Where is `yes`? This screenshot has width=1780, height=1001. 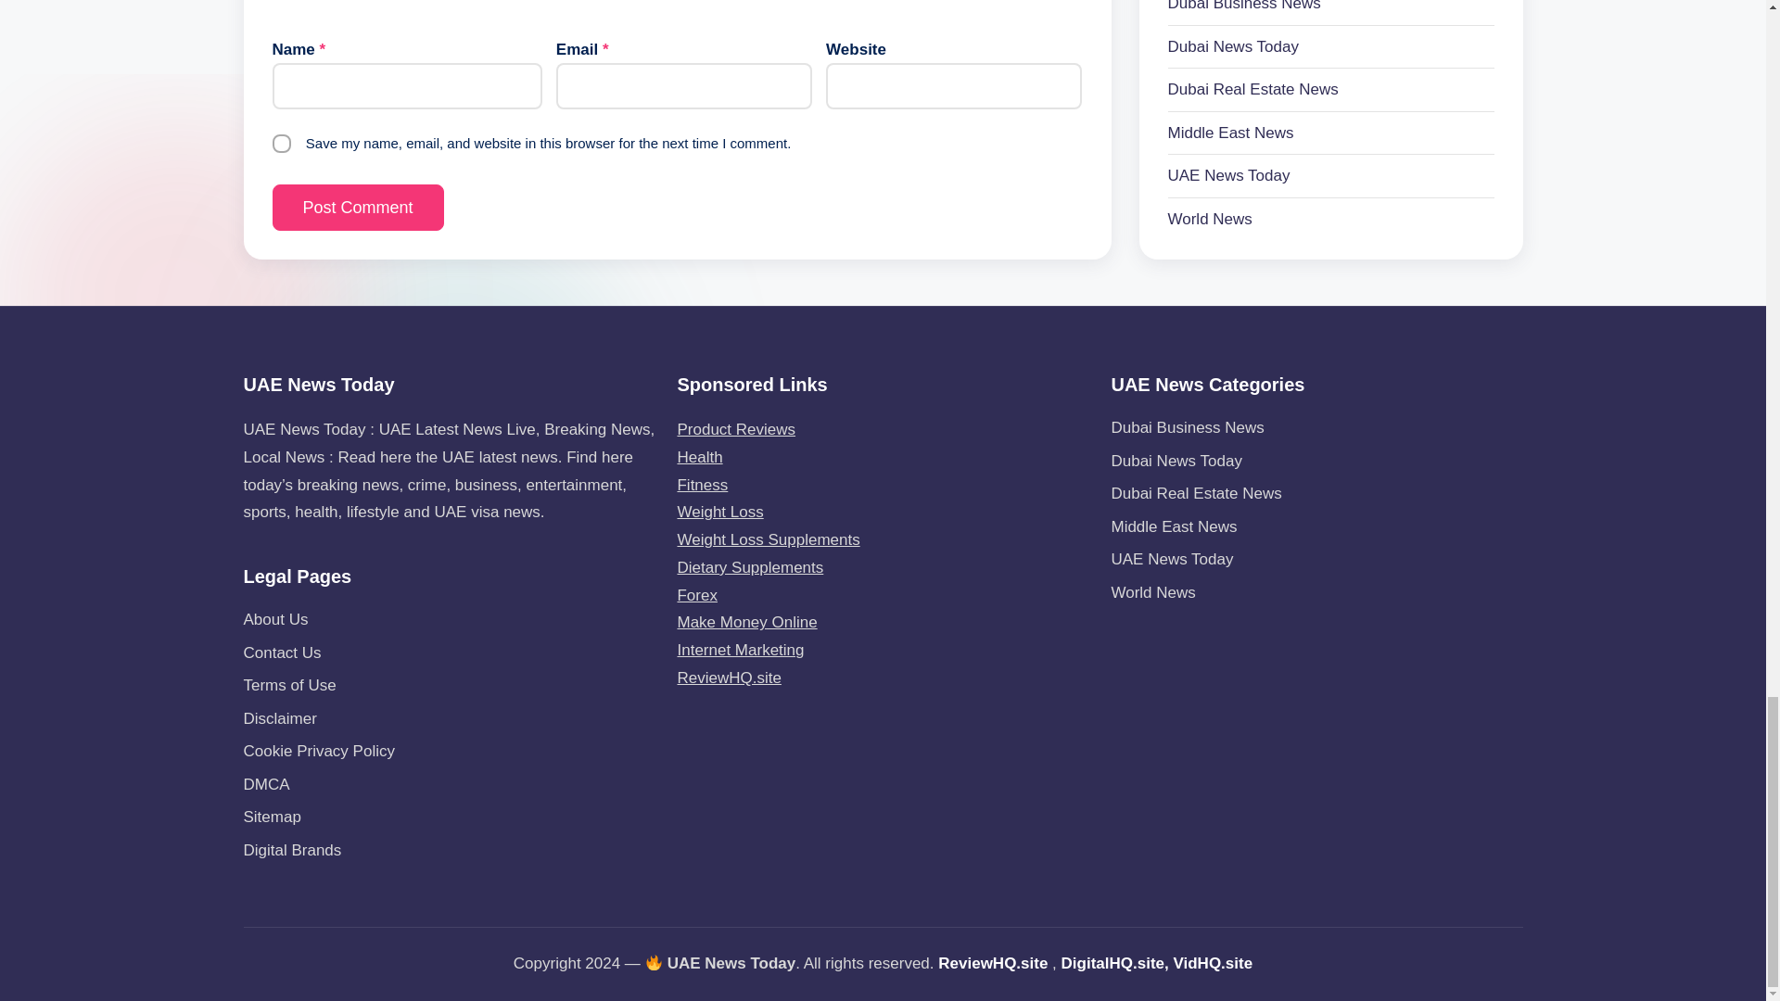 yes is located at coordinates (282, 143).